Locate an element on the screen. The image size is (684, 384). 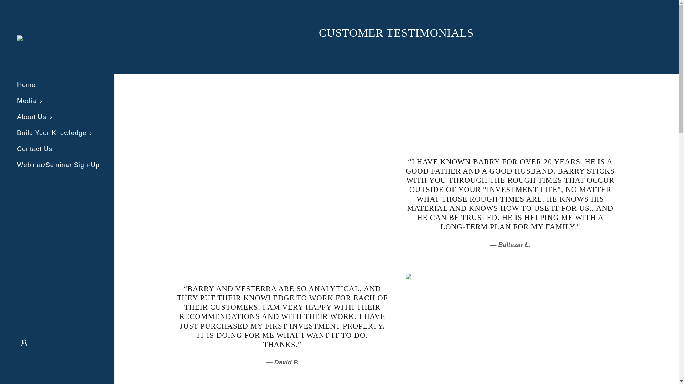
Contact Us is located at coordinates (35, 149).